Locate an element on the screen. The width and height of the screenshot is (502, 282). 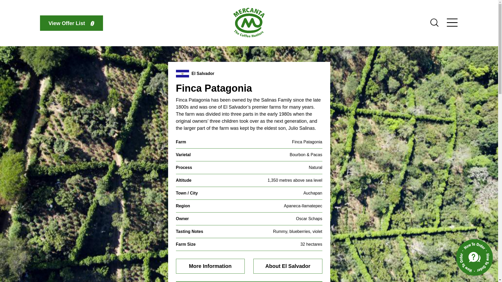
About El Salvador is located at coordinates (288, 266).